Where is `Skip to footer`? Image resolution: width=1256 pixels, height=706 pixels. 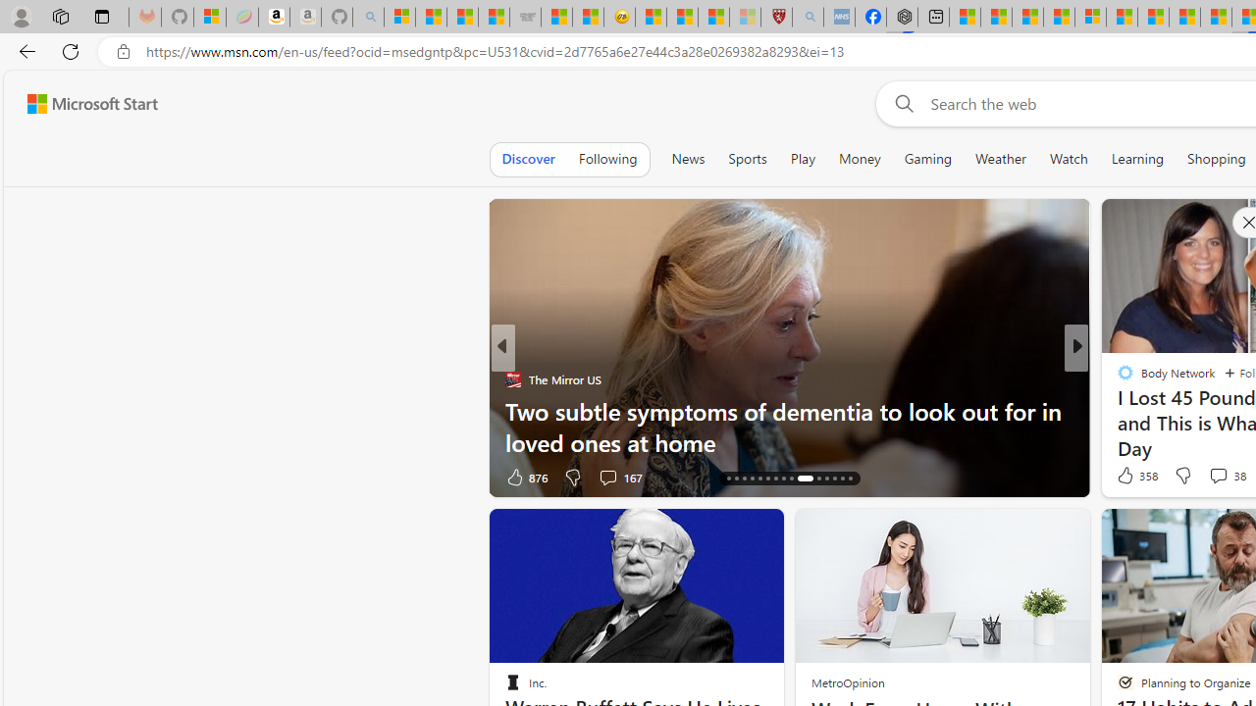
Skip to footer is located at coordinates (80, 104).